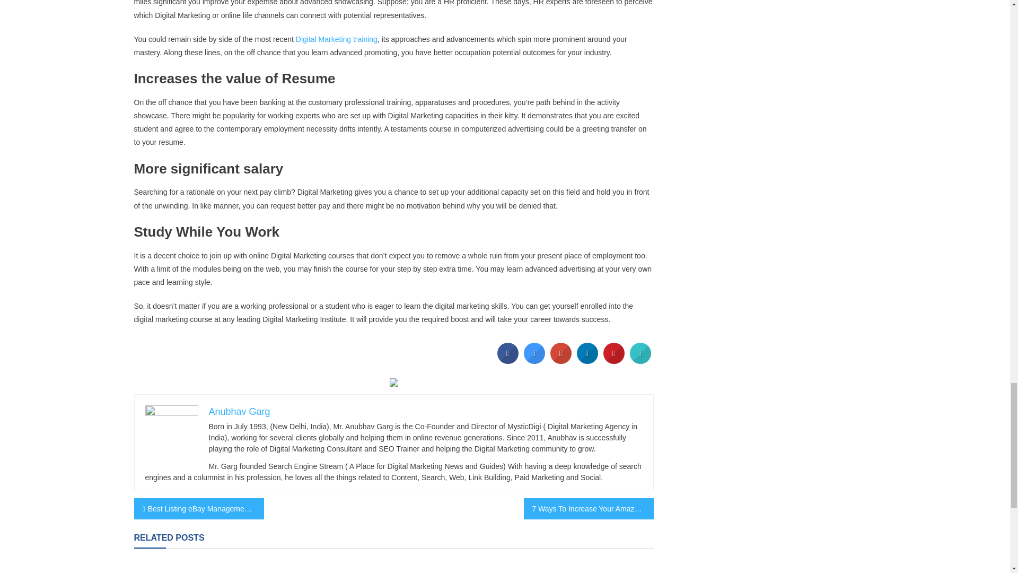  I want to click on Share on Facebook, so click(508, 361).